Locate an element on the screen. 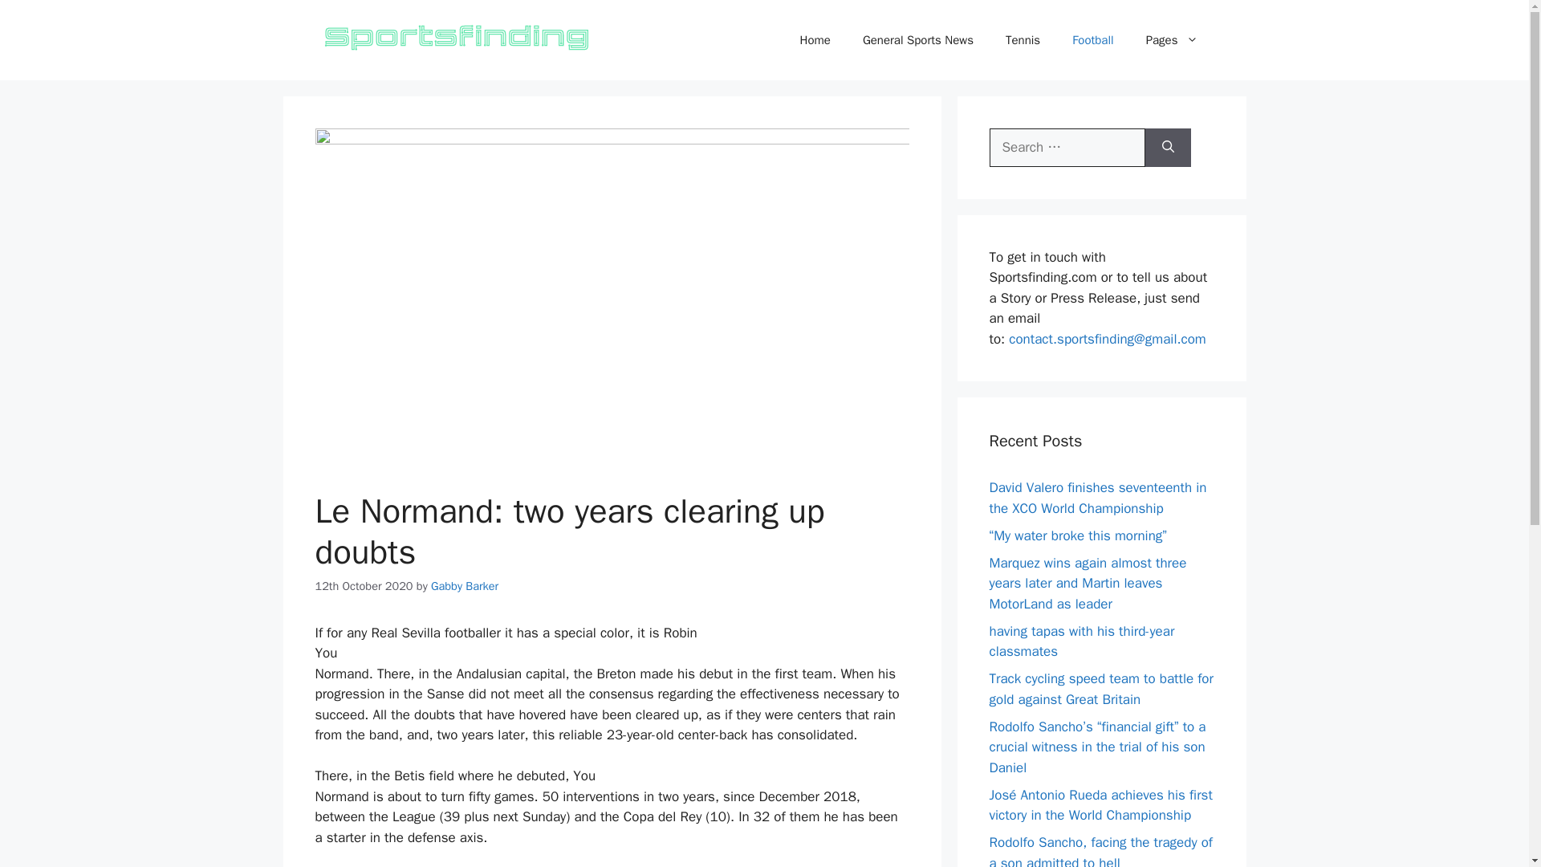 This screenshot has height=867, width=1541. Home is located at coordinates (815, 40).